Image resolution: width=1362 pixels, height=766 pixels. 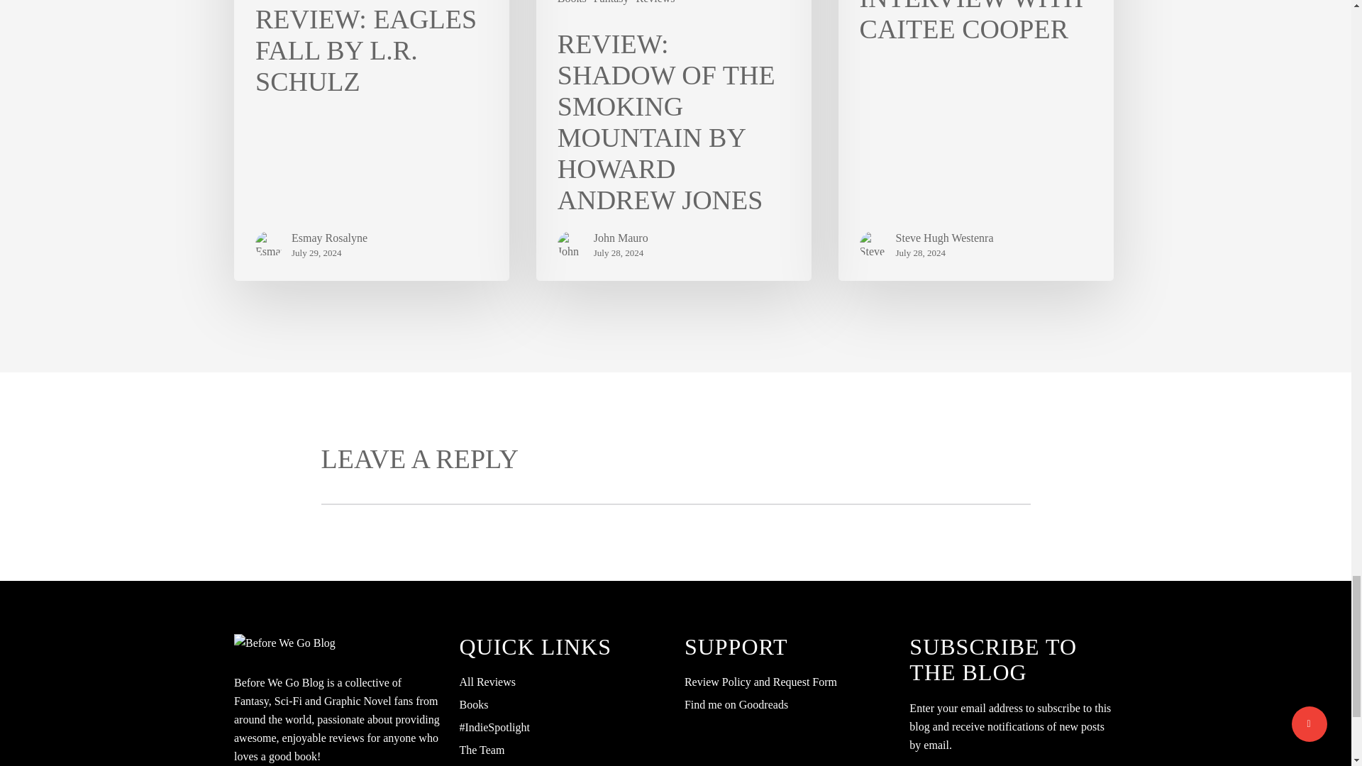 I want to click on Review: Eagles Fall by L.R. Schulz, so click(x=372, y=140).